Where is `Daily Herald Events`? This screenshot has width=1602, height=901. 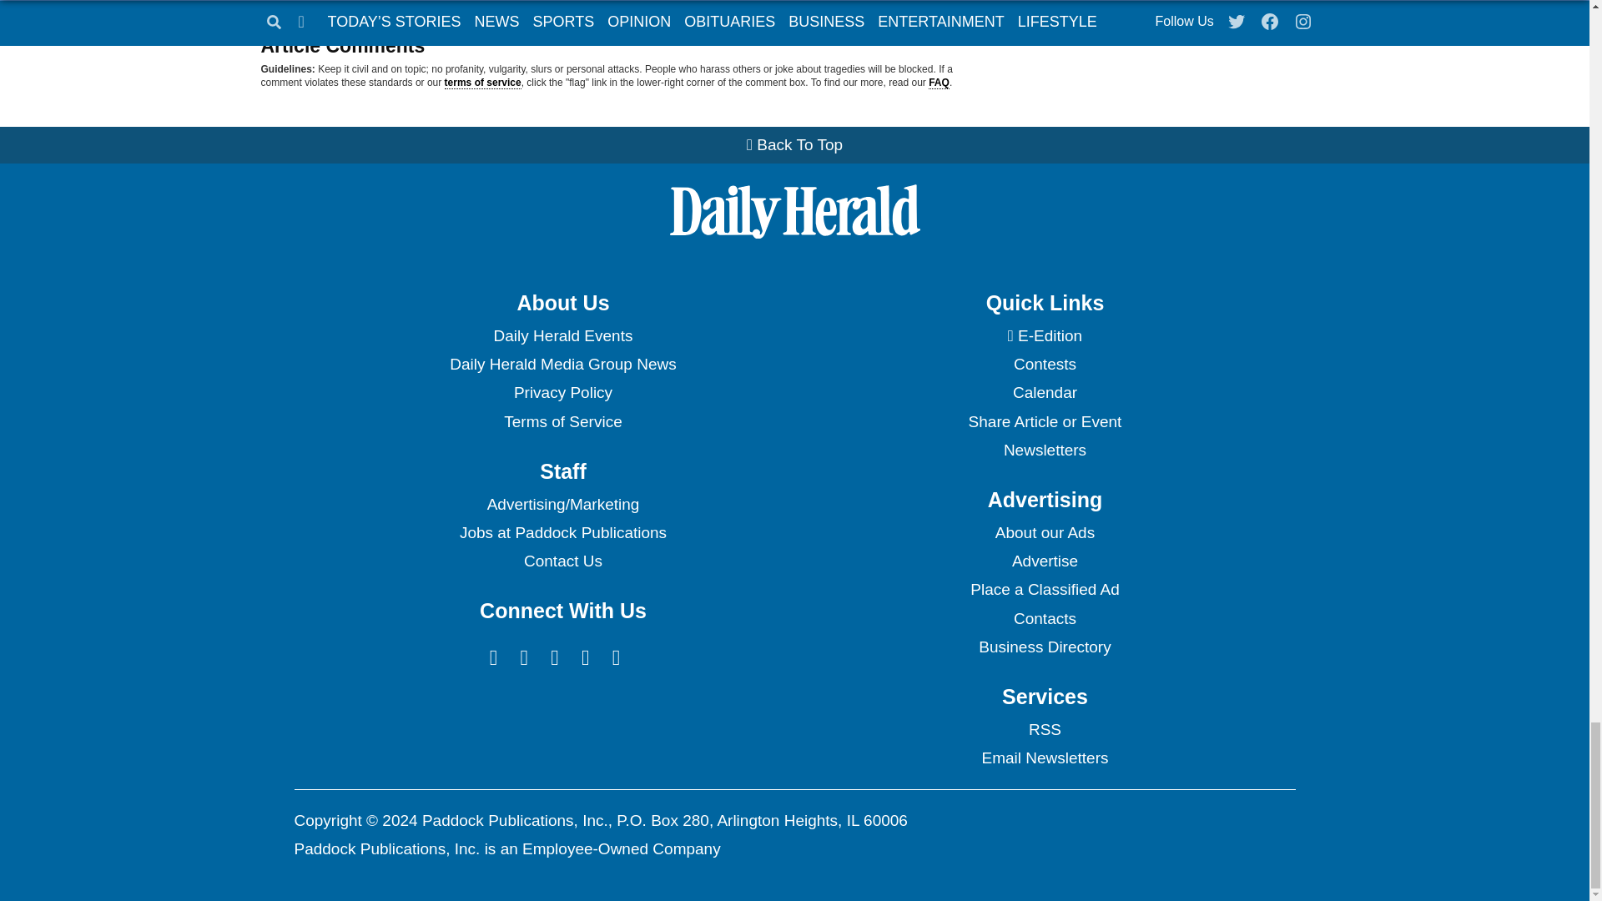
Daily Herald Events is located at coordinates (562, 335).